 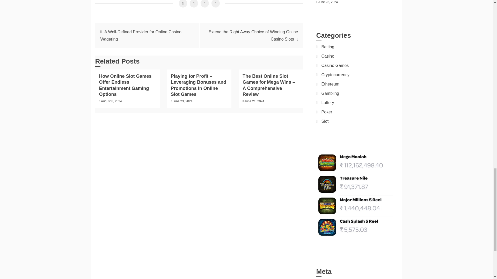 What do you see at coordinates (111, 101) in the screenshot?
I see `August 8, 2024` at bounding box center [111, 101].